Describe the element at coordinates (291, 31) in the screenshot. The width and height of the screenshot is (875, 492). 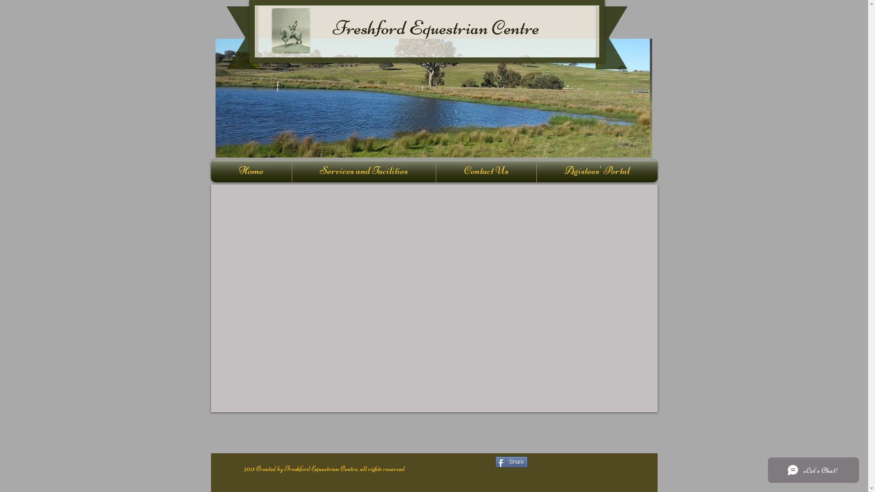
I see `horse agistment logo` at that location.